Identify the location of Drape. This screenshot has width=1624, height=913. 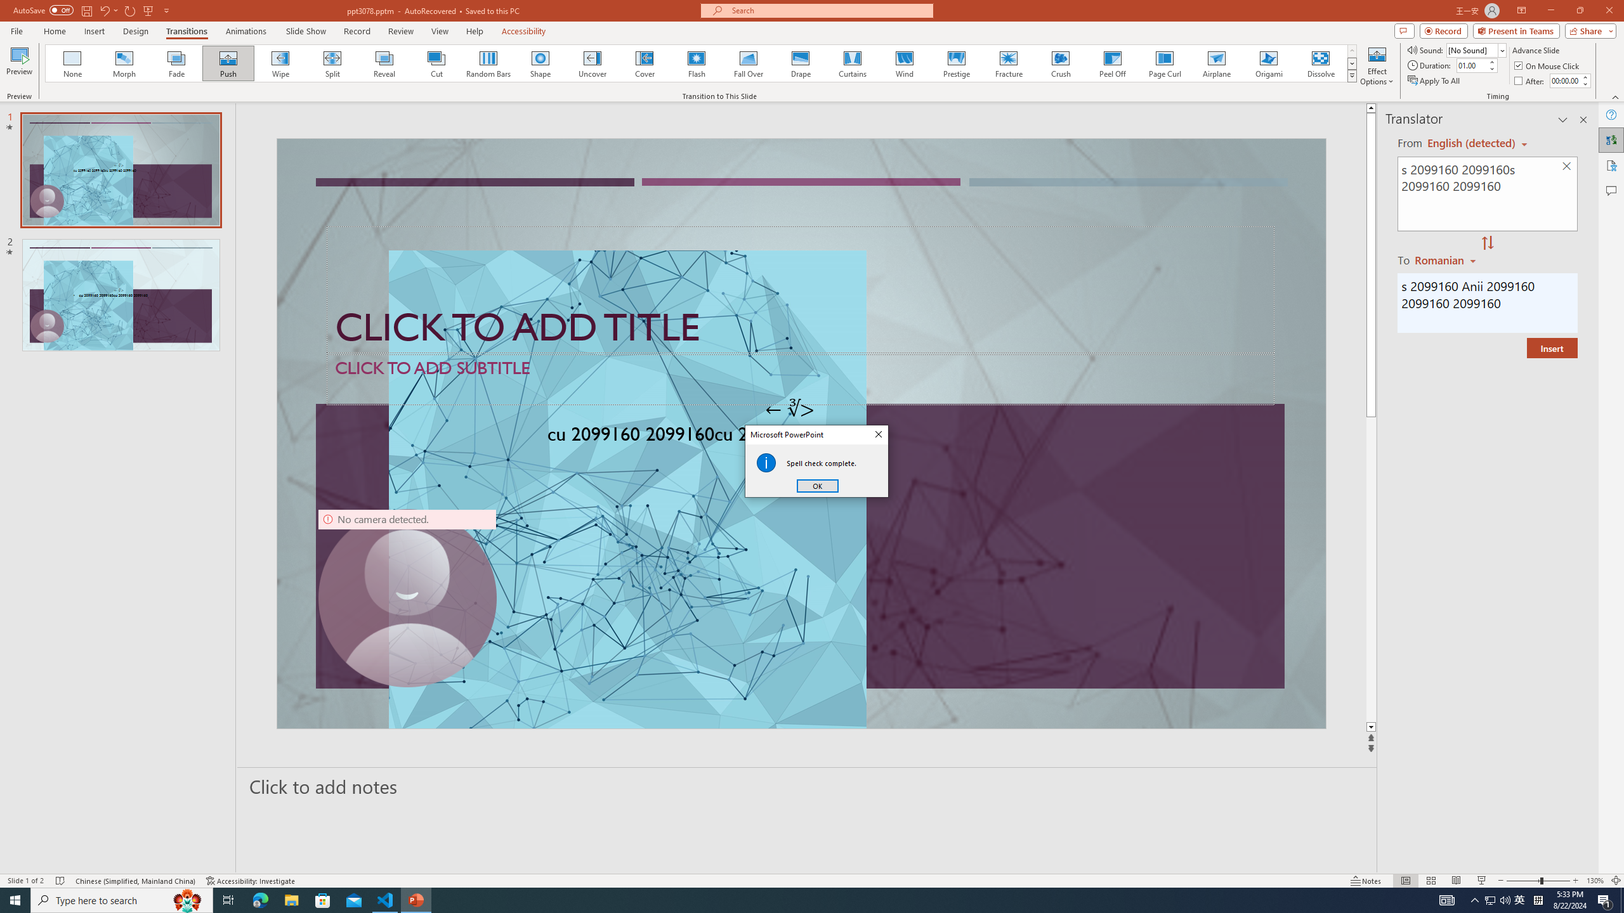
(801, 63).